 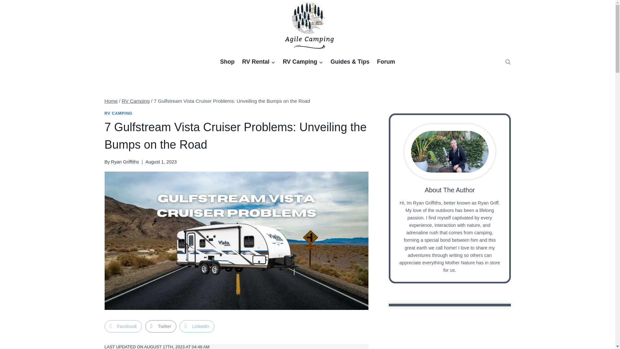 I want to click on Facebook, so click(x=123, y=326).